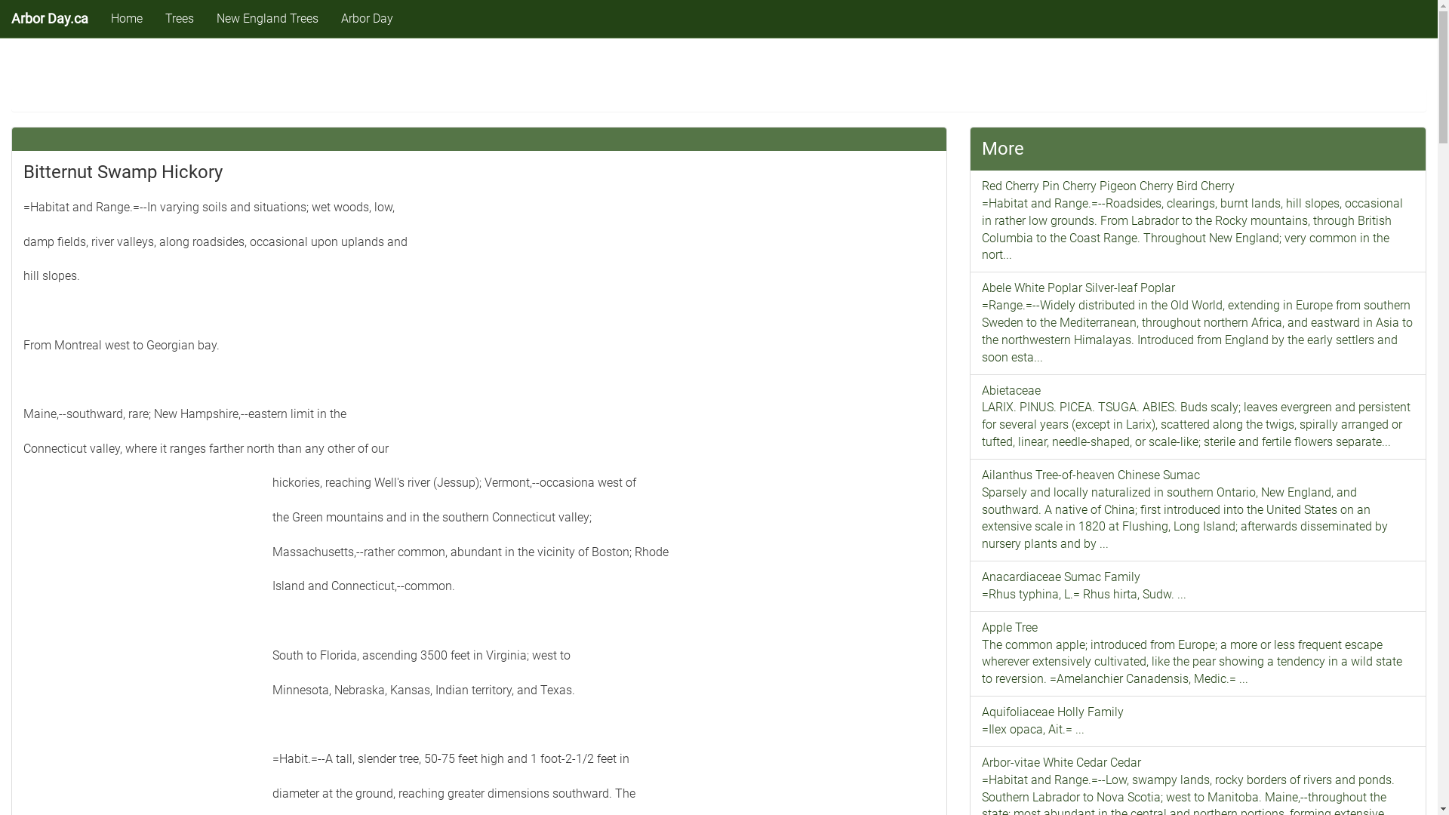 This screenshot has width=1449, height=815. Describe the element at coordinates (50, 19) in the screenshot. I see `Arbor Day.ca` at that location.